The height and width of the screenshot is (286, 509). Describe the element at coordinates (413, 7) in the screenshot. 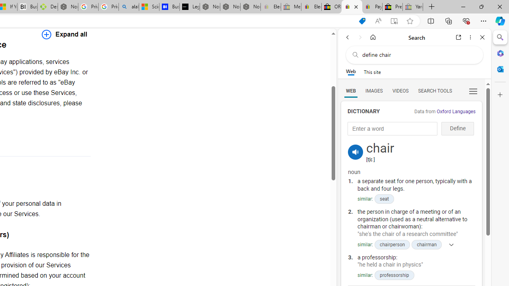

I see `Yard, Garden & Outdoor Living - Sleeping` at that location.